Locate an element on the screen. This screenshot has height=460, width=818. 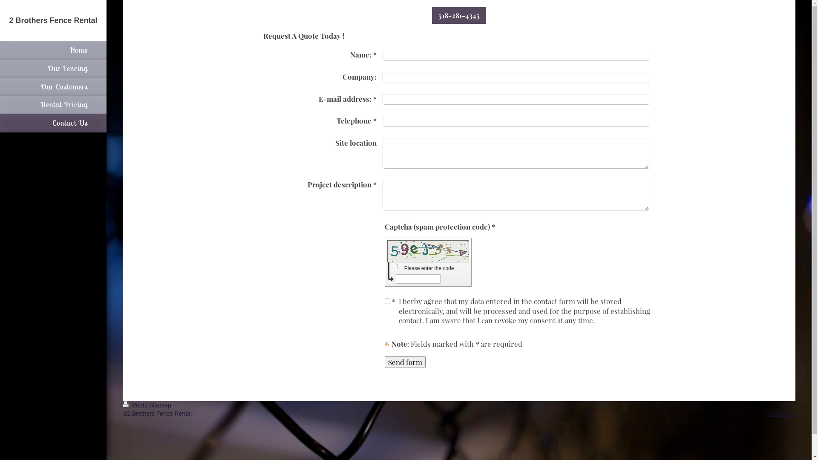
Our Fencing is located at coordinates (53, 69).